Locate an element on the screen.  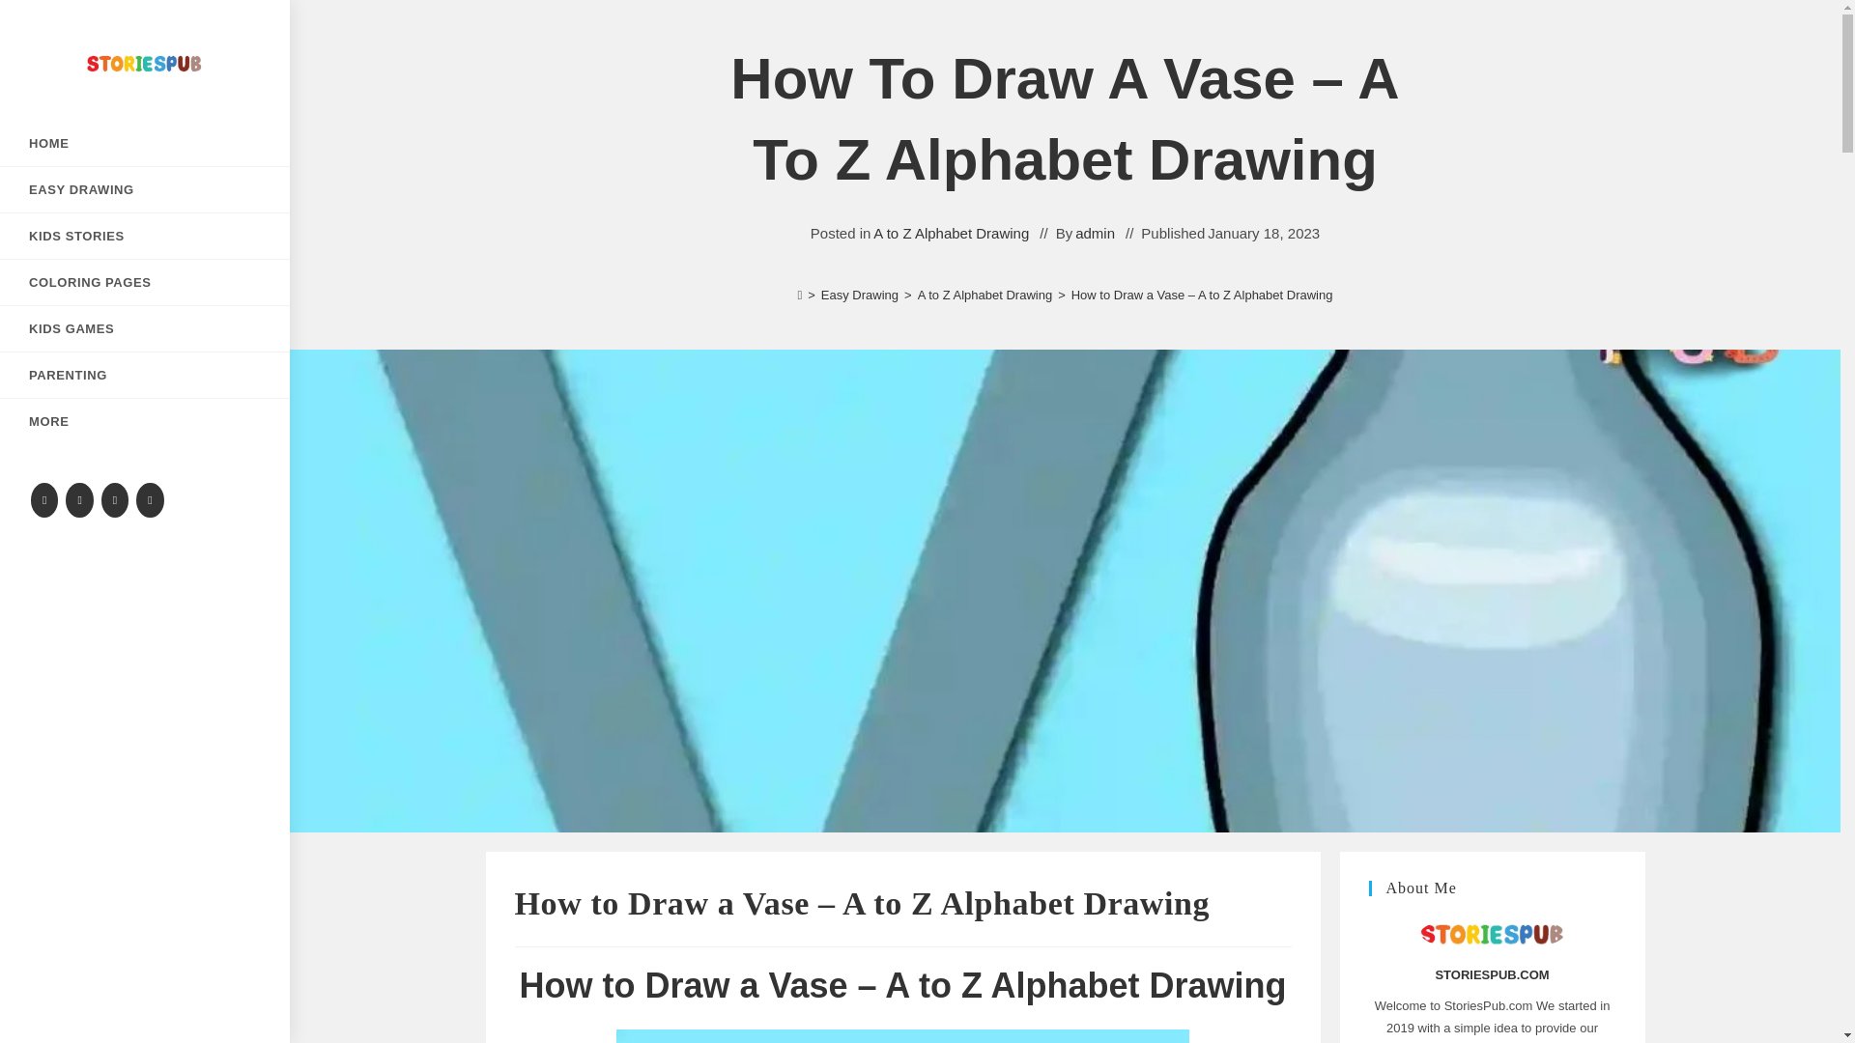
HOME is located at coordinates (145, 143).